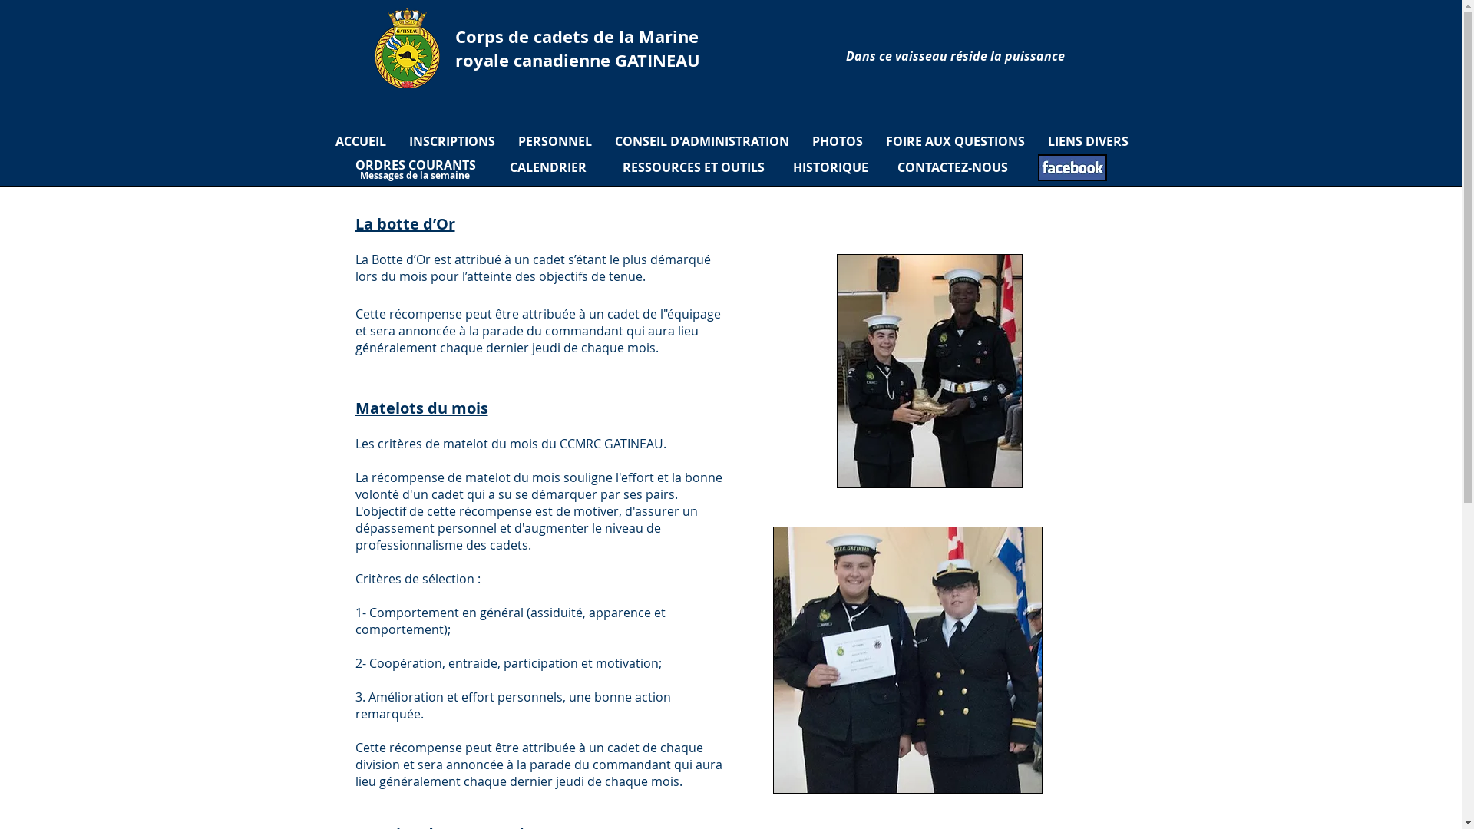 The height and width of the screenshot is (829, 1474). I want to click on CONTACTEZ-NOUS, so click(952, 167).